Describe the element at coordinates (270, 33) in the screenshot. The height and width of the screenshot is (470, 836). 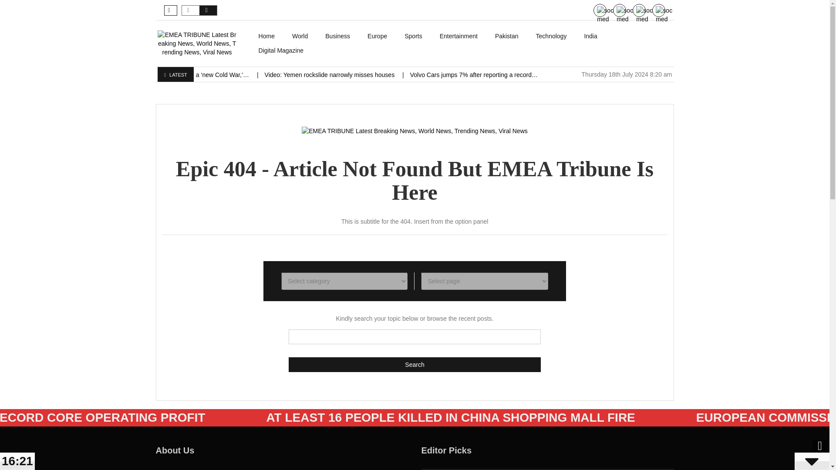
I see `Skip to content` at that location.